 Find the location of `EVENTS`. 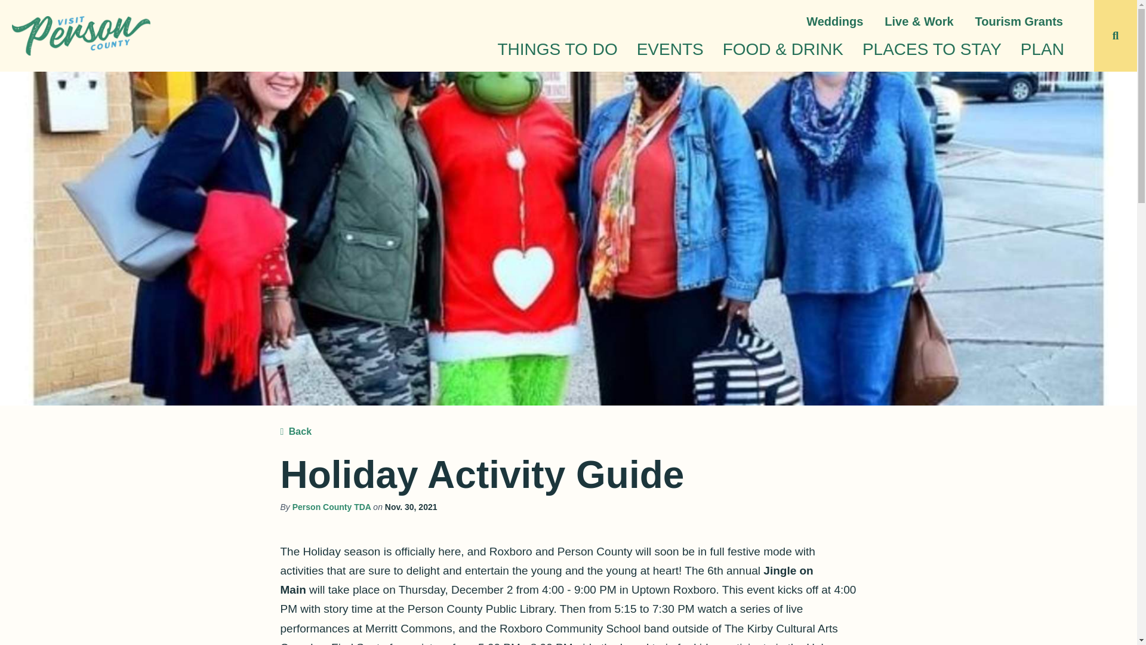

EVENTS is located at coordinates (670, 49).